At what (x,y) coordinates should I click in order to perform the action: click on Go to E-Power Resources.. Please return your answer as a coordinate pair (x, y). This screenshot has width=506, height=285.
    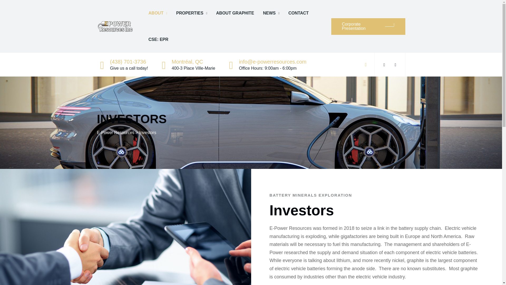
    Looking at the image, I should click on (116, 132).